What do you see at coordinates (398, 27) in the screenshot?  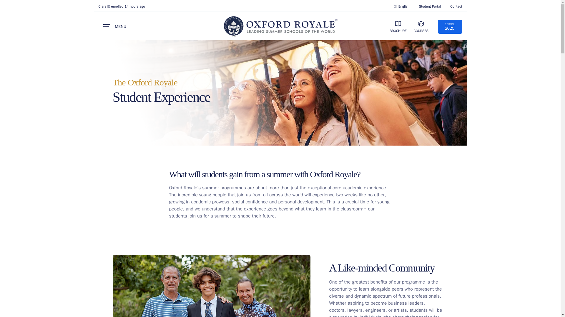 I see `Enrol for 2025` at bounding box center [398, 27].